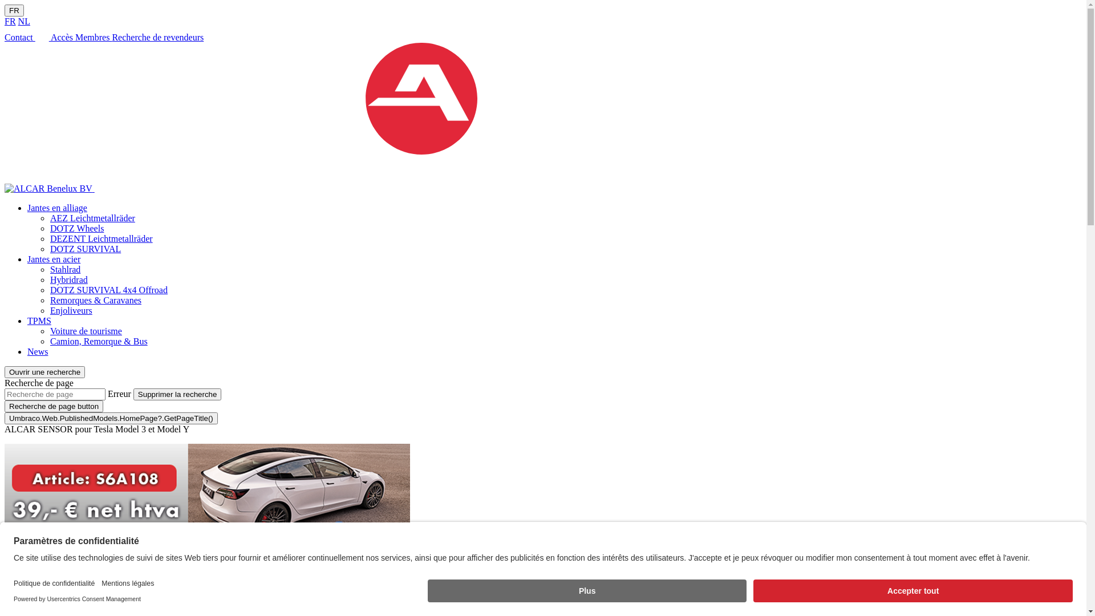 The height and width of the screenshot is (616, 1095). Describe the element at coordinates (157, 38) in the screenshot. I see `Recherche de revendeurs` at that location.